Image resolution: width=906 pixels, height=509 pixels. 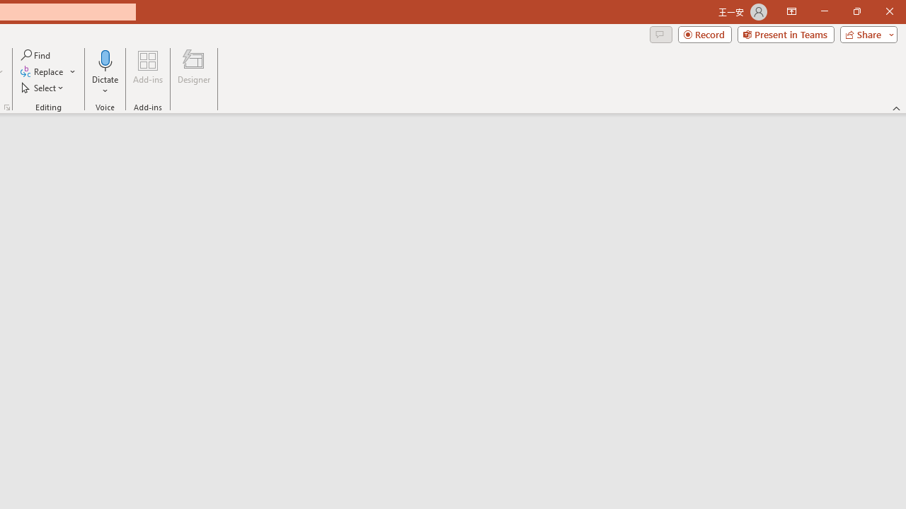 I want to click on Format Object..., so click(x=7, y=107).